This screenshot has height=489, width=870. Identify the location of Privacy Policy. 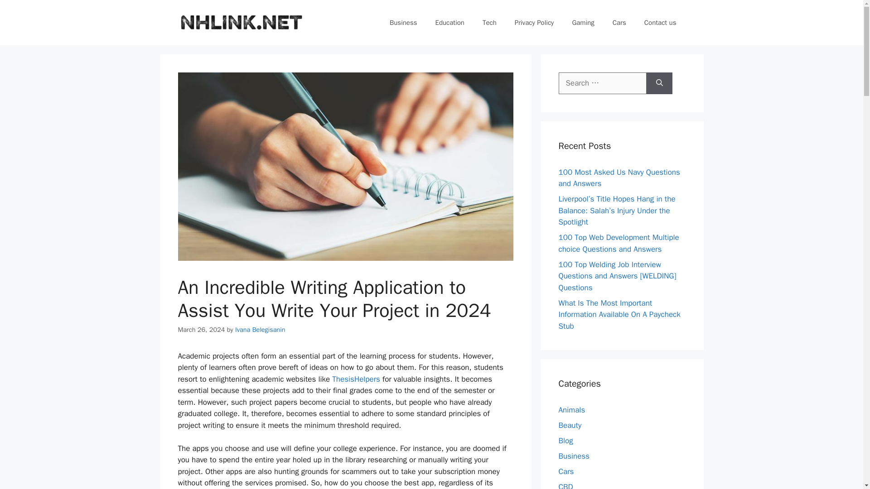
(534, 23).